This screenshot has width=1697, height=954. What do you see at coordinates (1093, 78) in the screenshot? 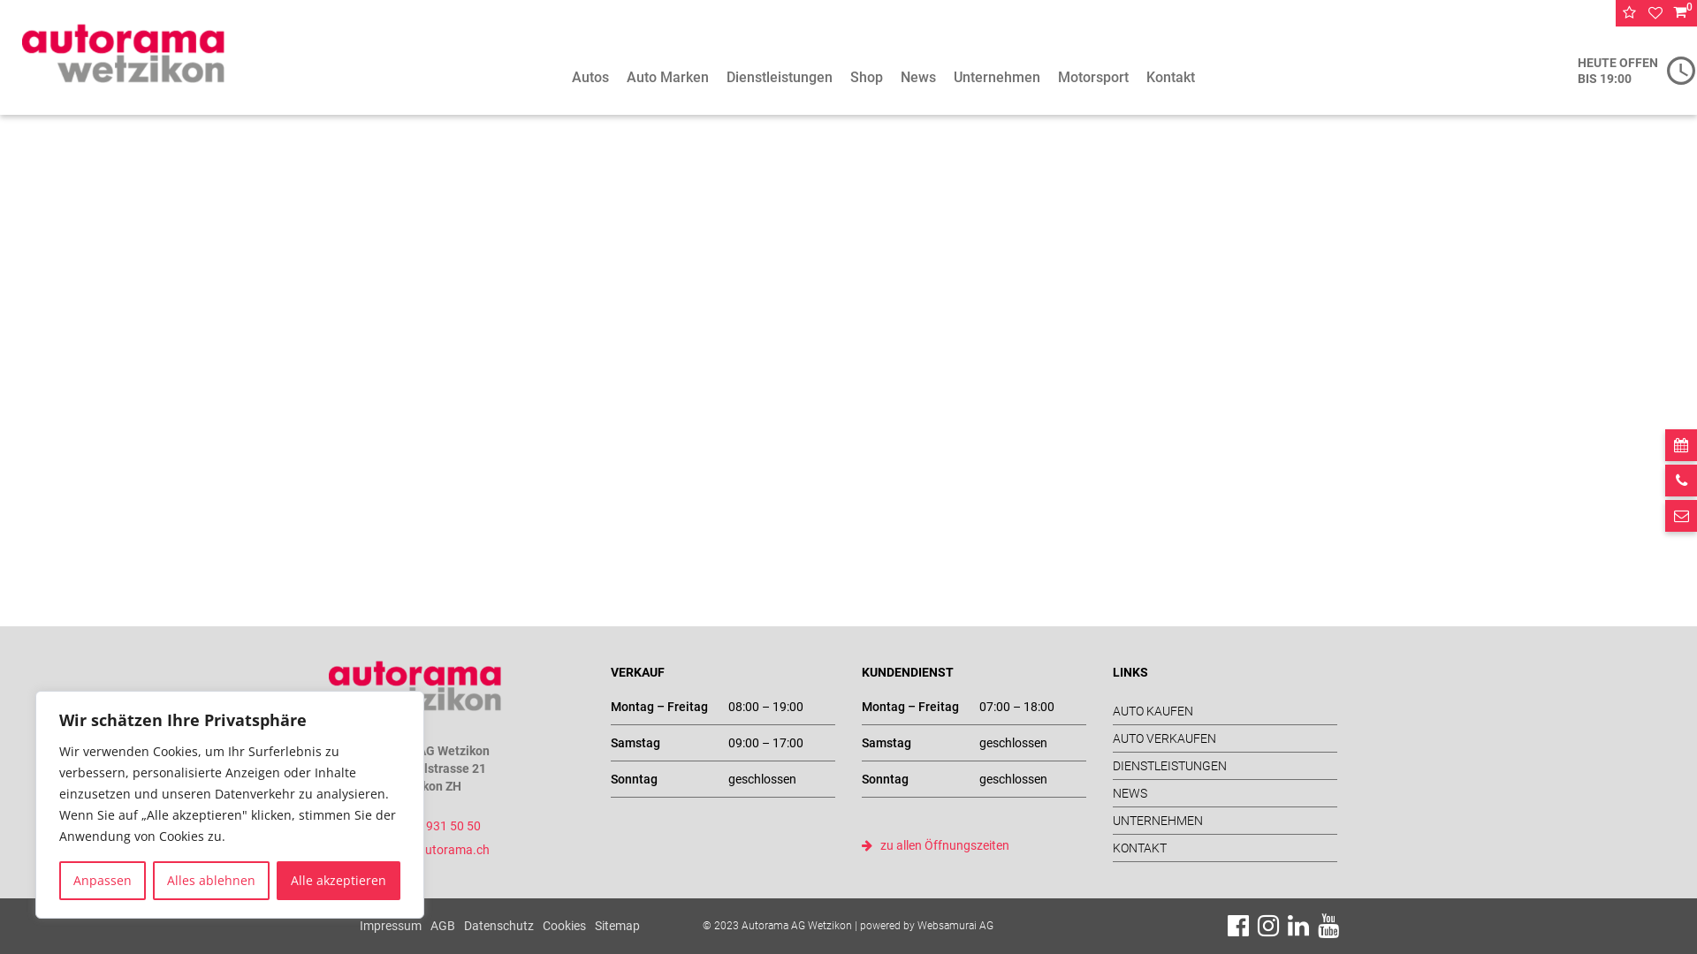
I see `Motorsport` at bounding box center [1093, 78].